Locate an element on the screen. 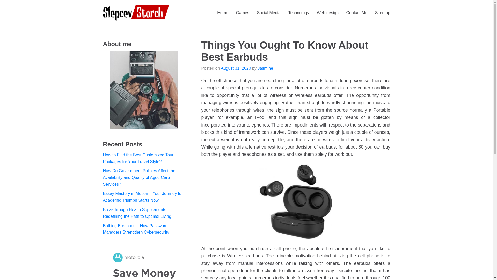  Games is located at coordinates (242, 13).